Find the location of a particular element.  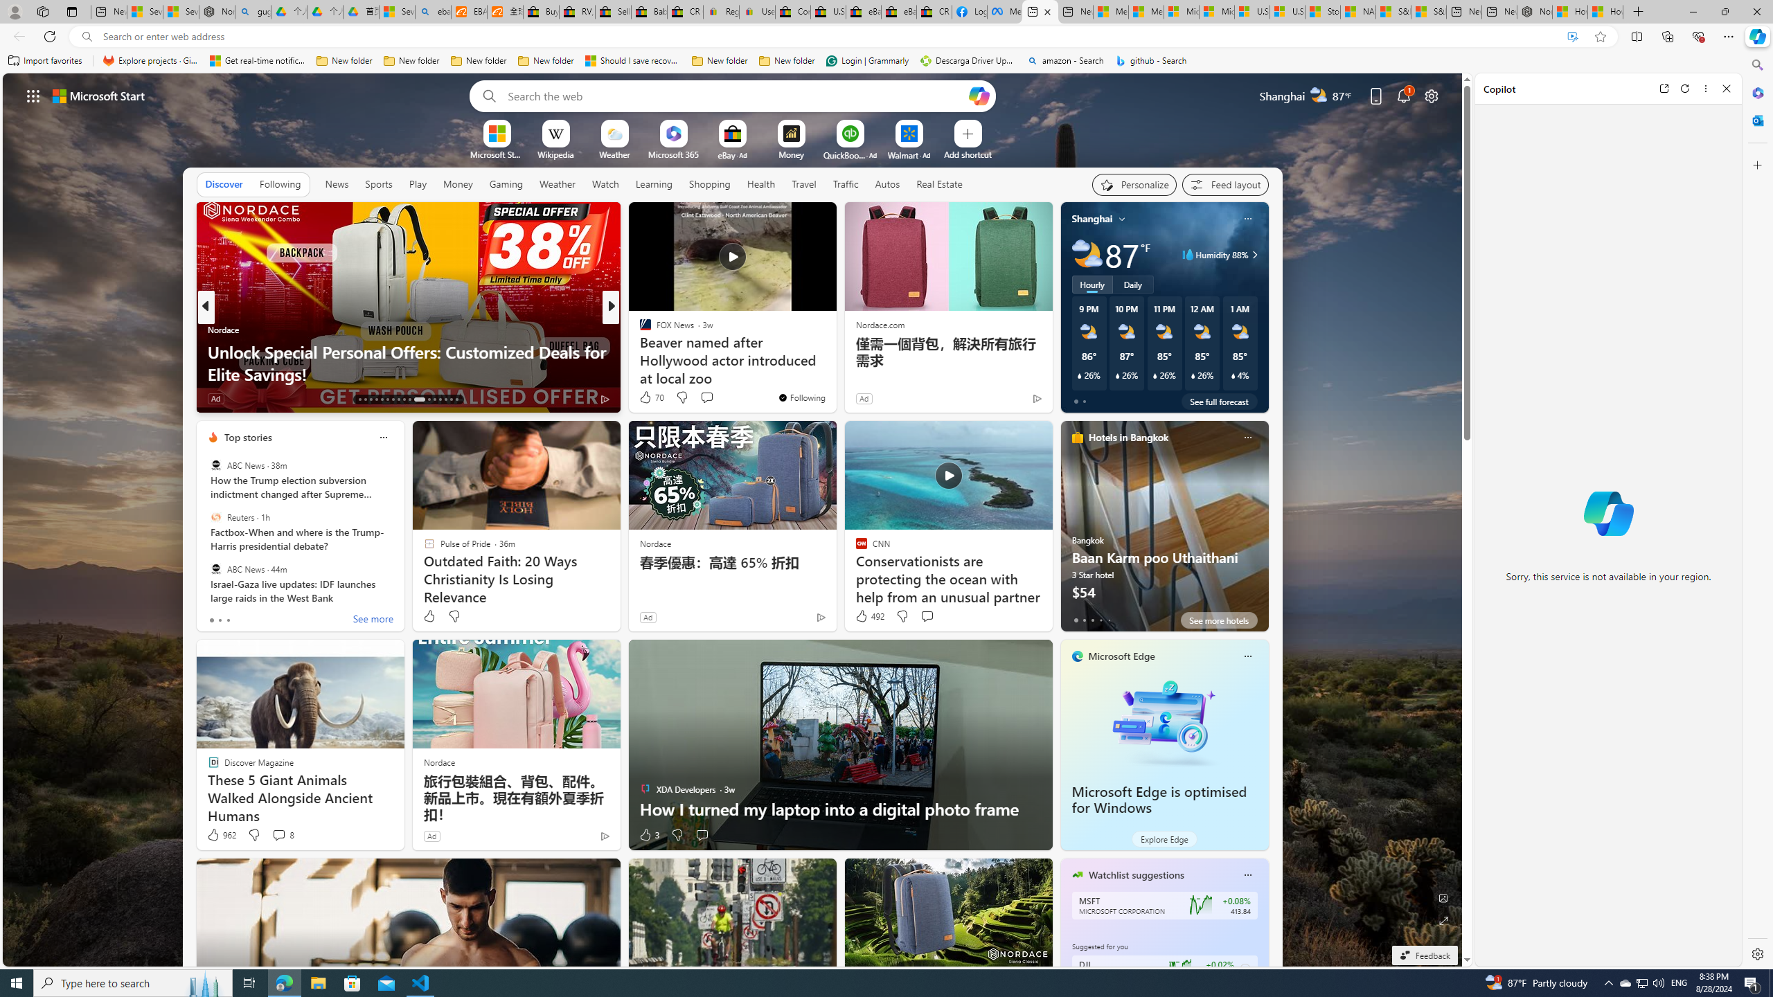

Tab actions menu is located at coordinates (72, 11).